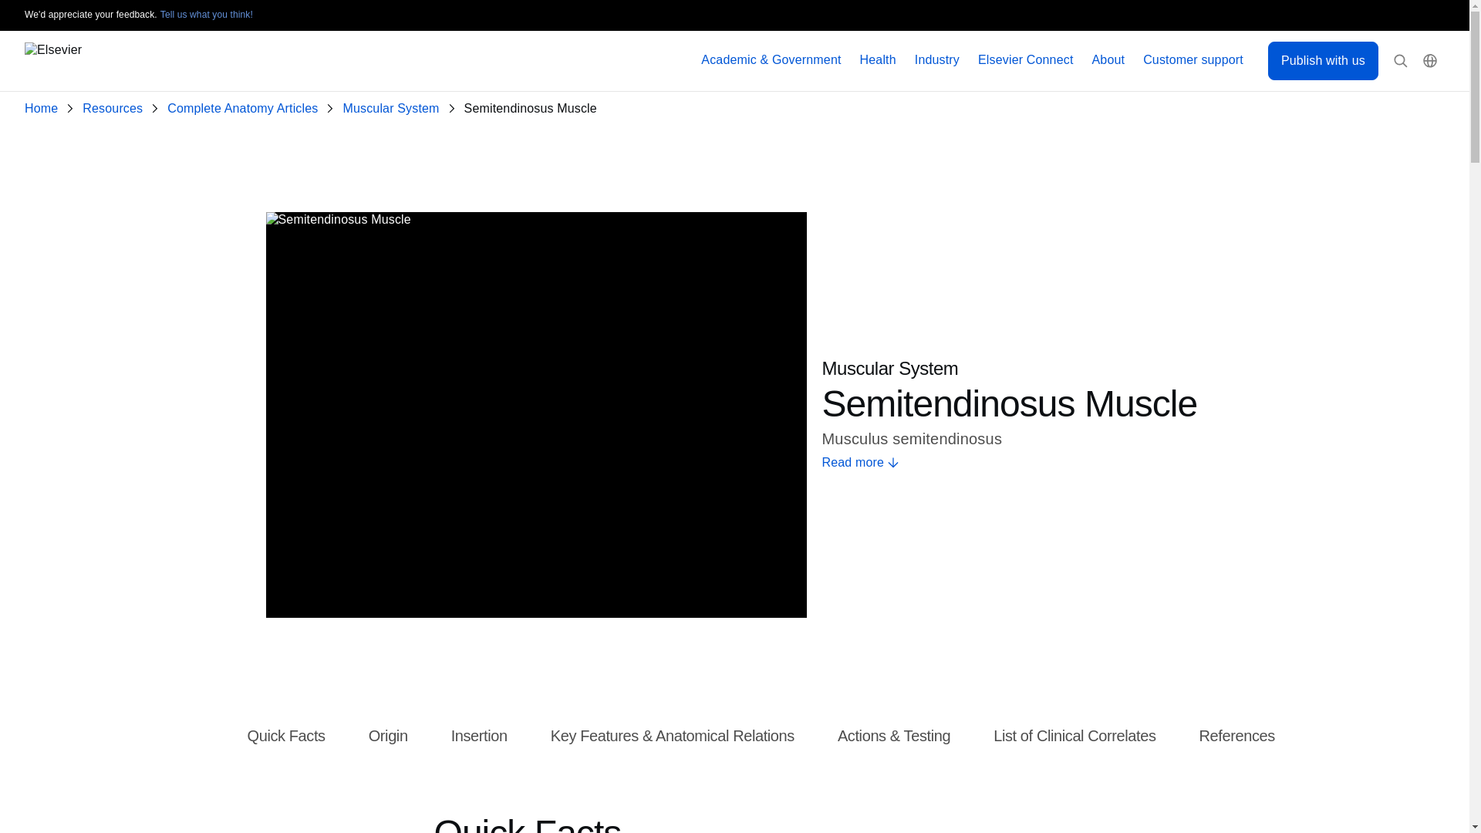 This screenshot has width=1481, height=833. Describe the element at coordinates (1026, 60) in the screenshot. I see `Elsevier Connect` at that location.